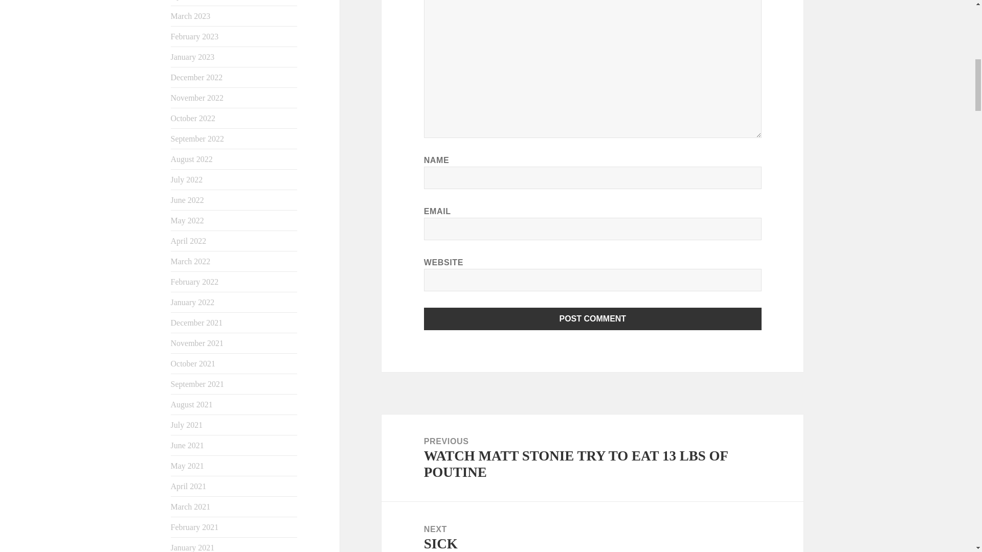 The width and height of the screenshot is (982, 552). Describe the element at coordinates (187, 179) in the screenshot. I see `July 2022` at that location.